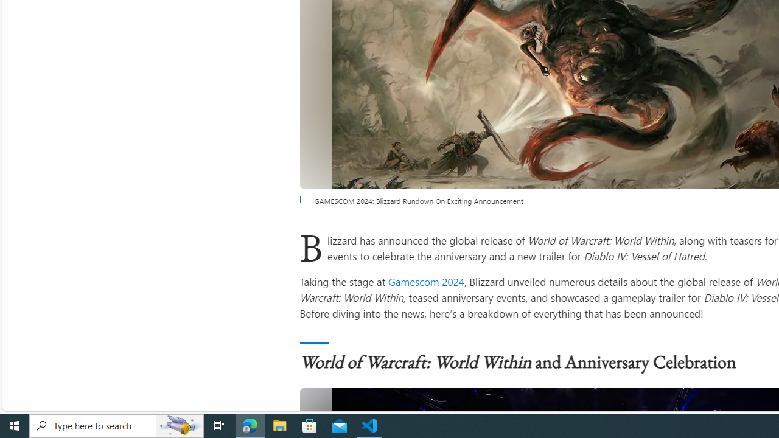  What do you see at coordinates (426, 281) in the screenshot?
I see `Gamescom 2024` at bounding box center [426, 281].